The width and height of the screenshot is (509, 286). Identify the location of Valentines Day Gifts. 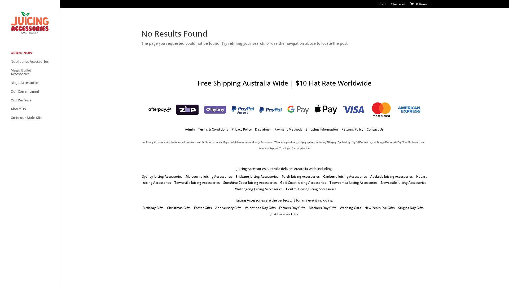
(260, 208).